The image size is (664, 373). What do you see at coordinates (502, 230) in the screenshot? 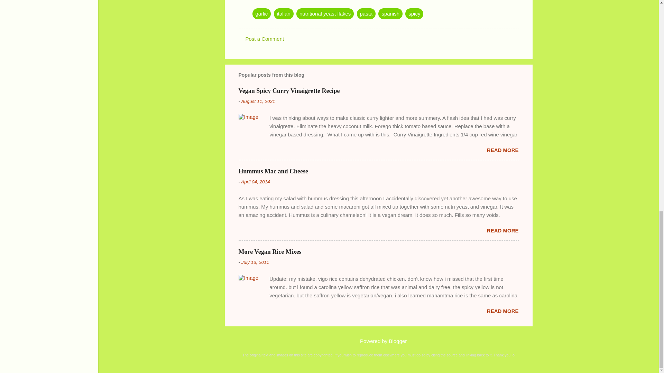
I see `READ MORE` at bounding box center [502, 230].